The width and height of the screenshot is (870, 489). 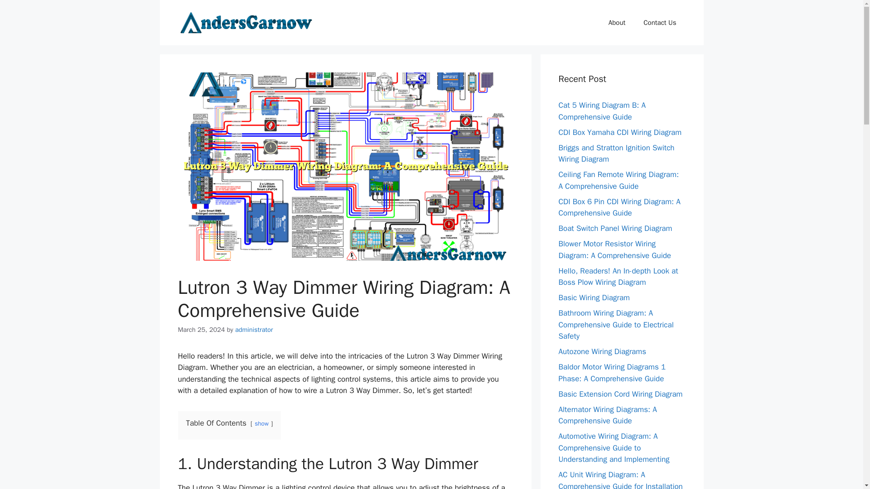 What do you see at coordinates (660, 23) in the screenshot?
I see `Contact Us` at bounding box center [660, 23].